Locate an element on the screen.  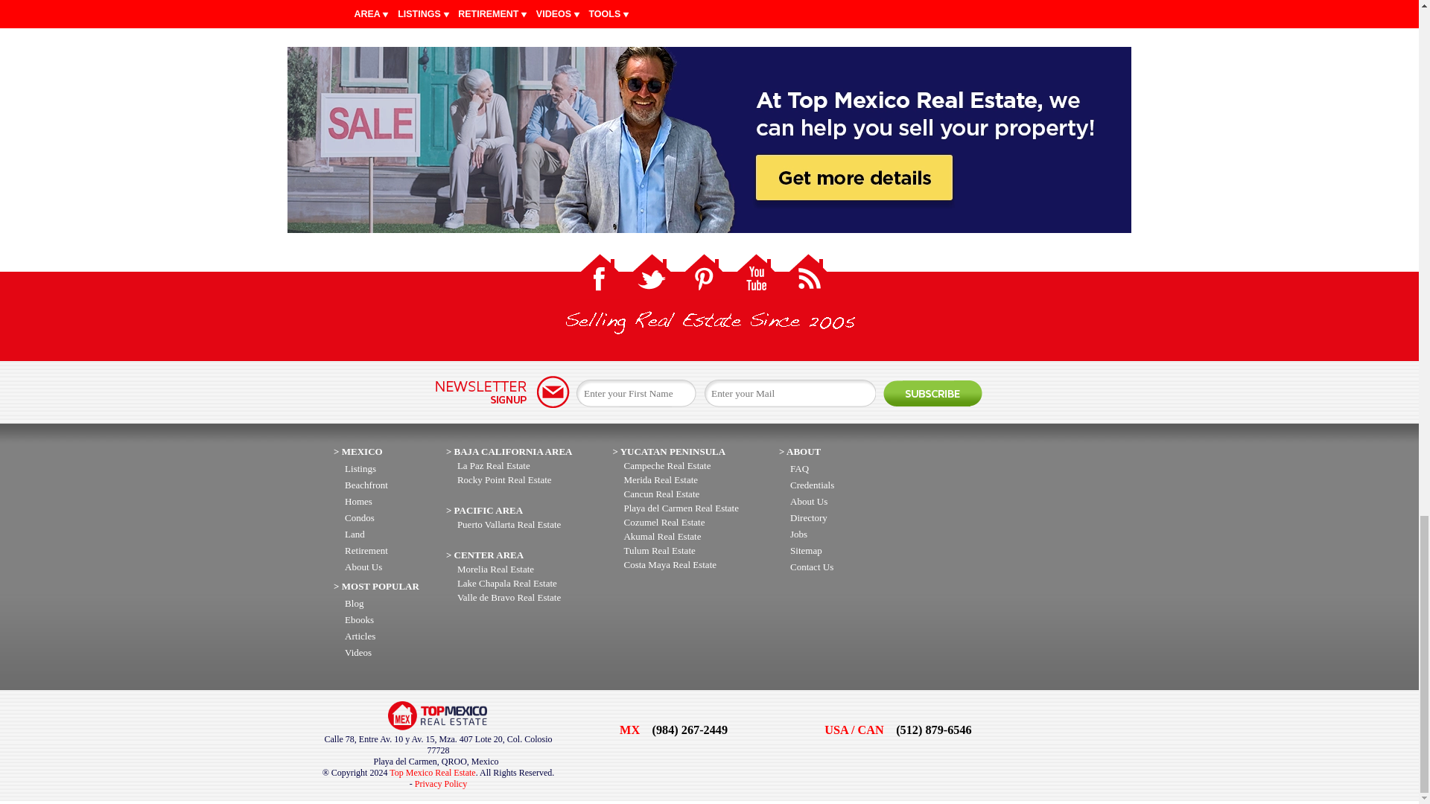
Mexico Real Estate Blog is located at coordinates (353, 603).